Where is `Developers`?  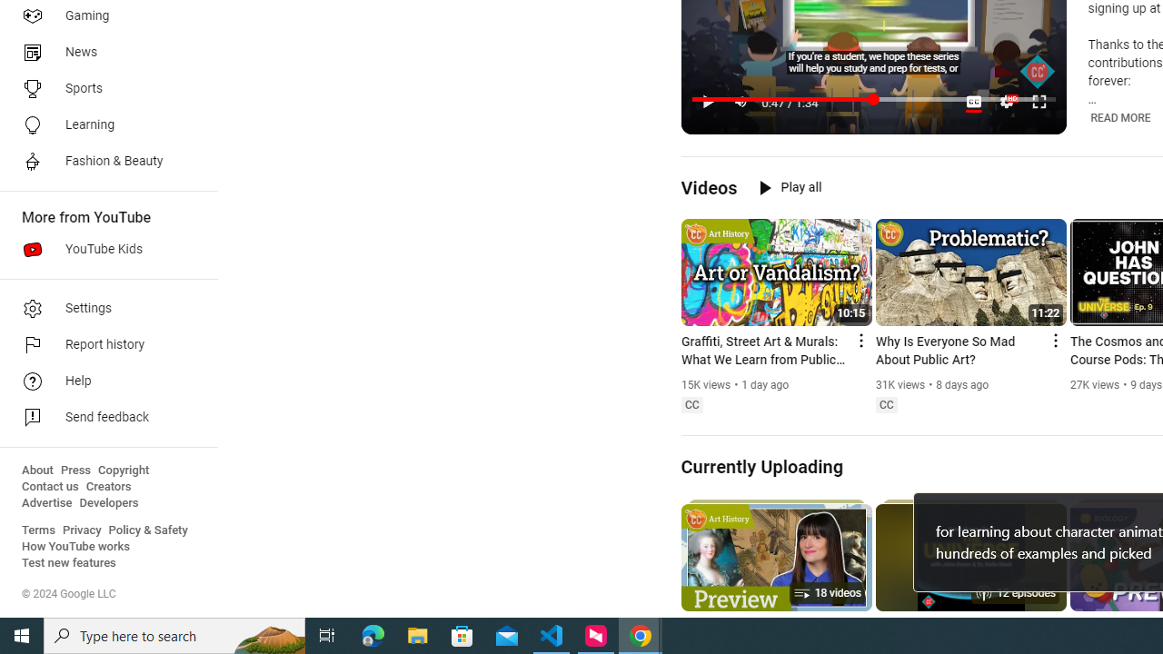
Developers is located at coordinates (109, 503).